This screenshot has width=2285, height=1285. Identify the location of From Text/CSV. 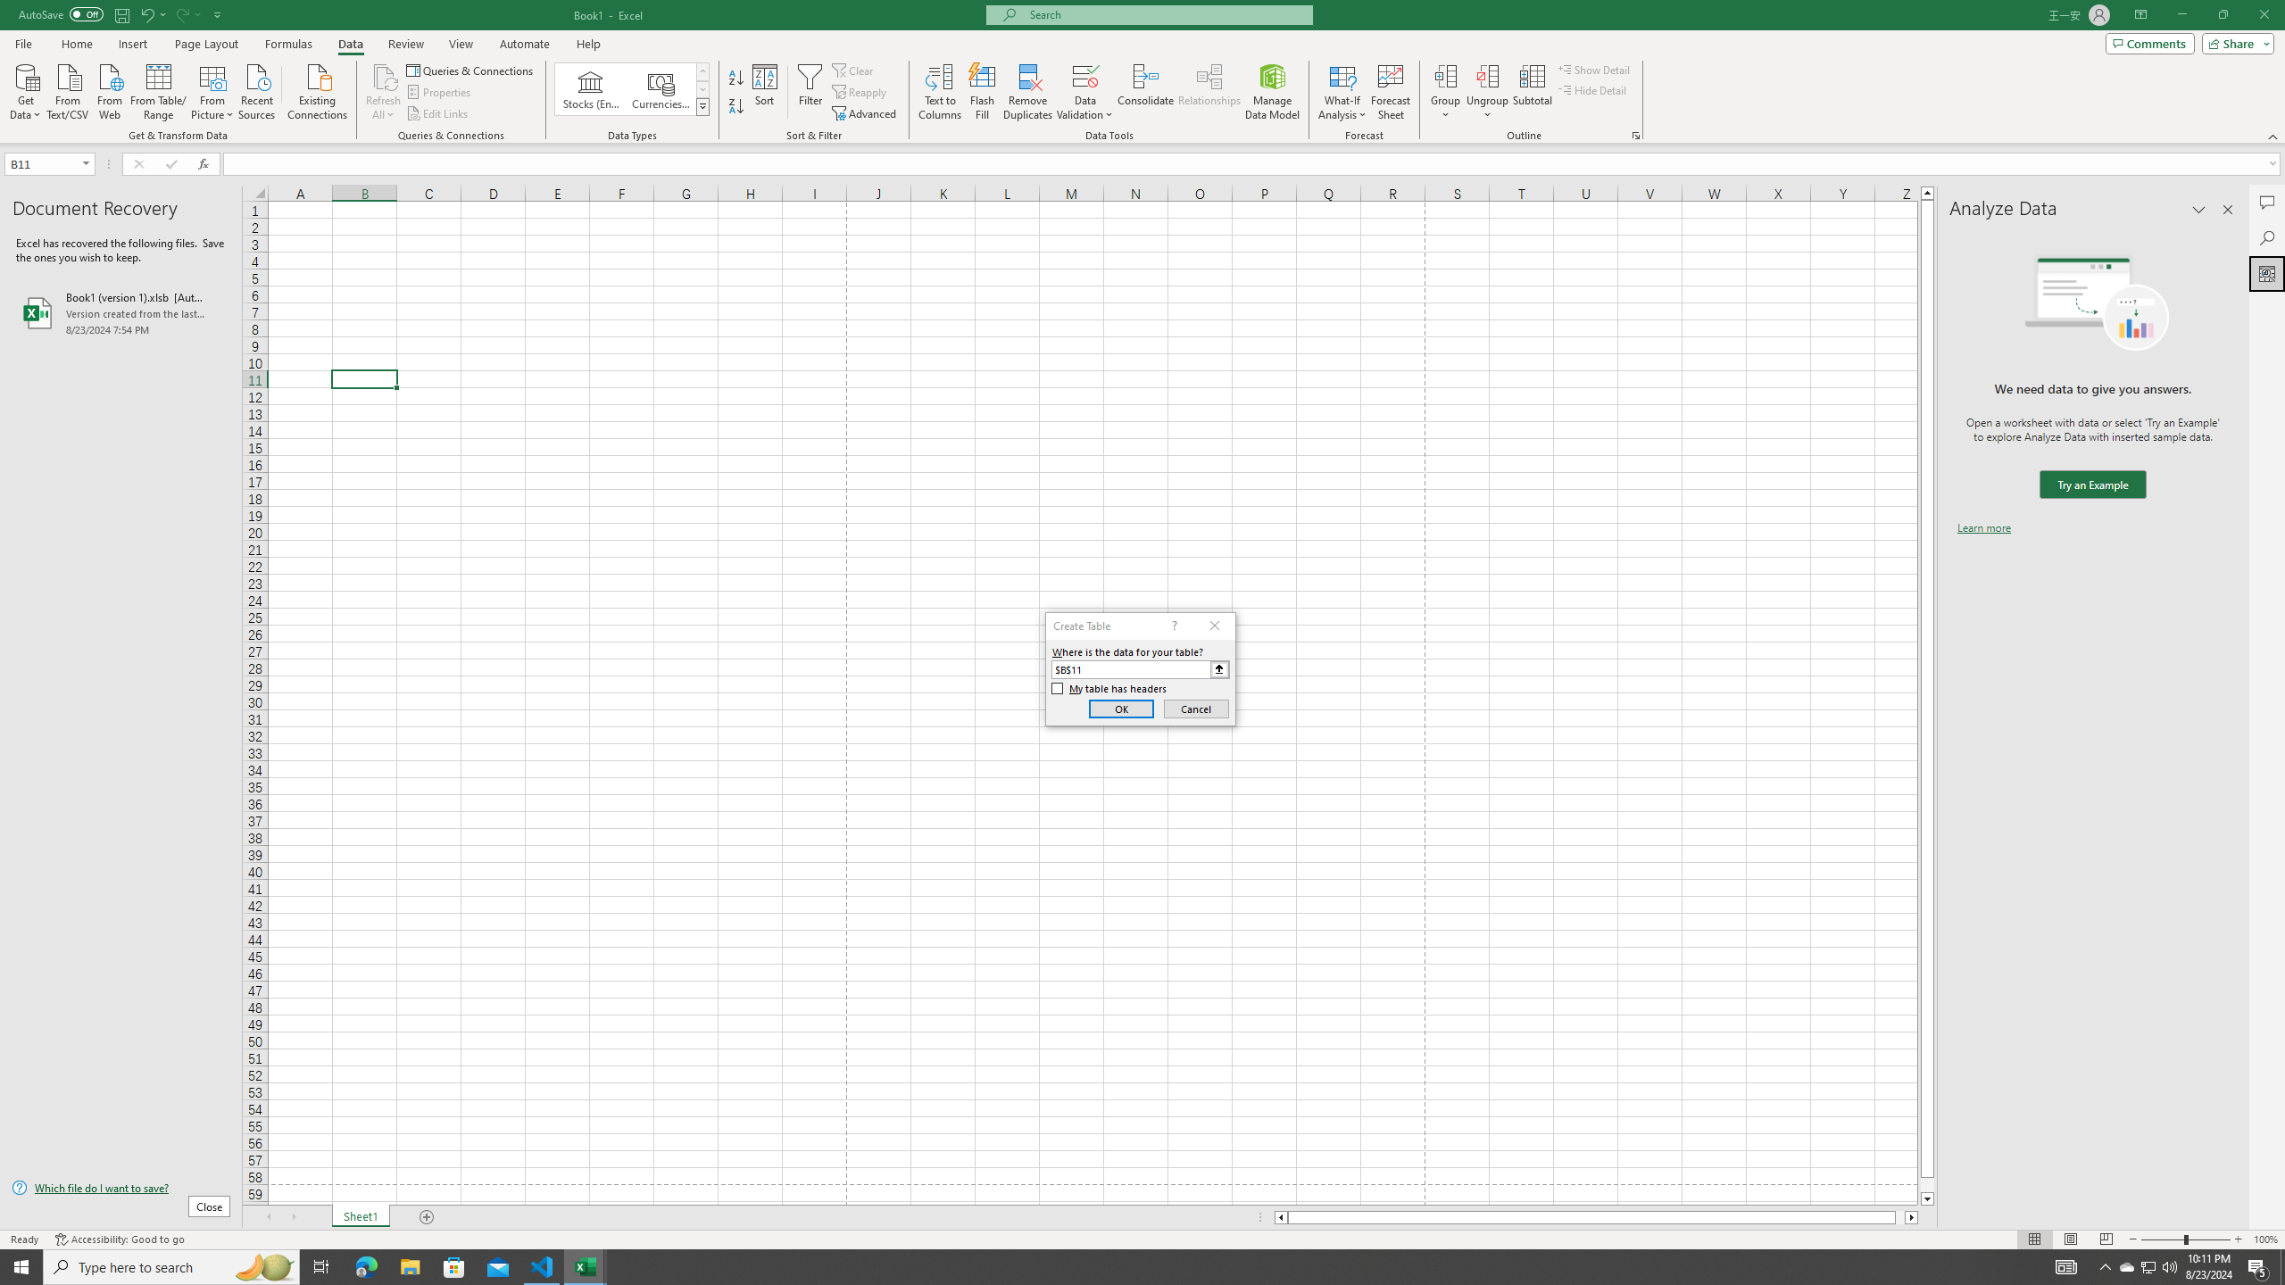
(68, 90).